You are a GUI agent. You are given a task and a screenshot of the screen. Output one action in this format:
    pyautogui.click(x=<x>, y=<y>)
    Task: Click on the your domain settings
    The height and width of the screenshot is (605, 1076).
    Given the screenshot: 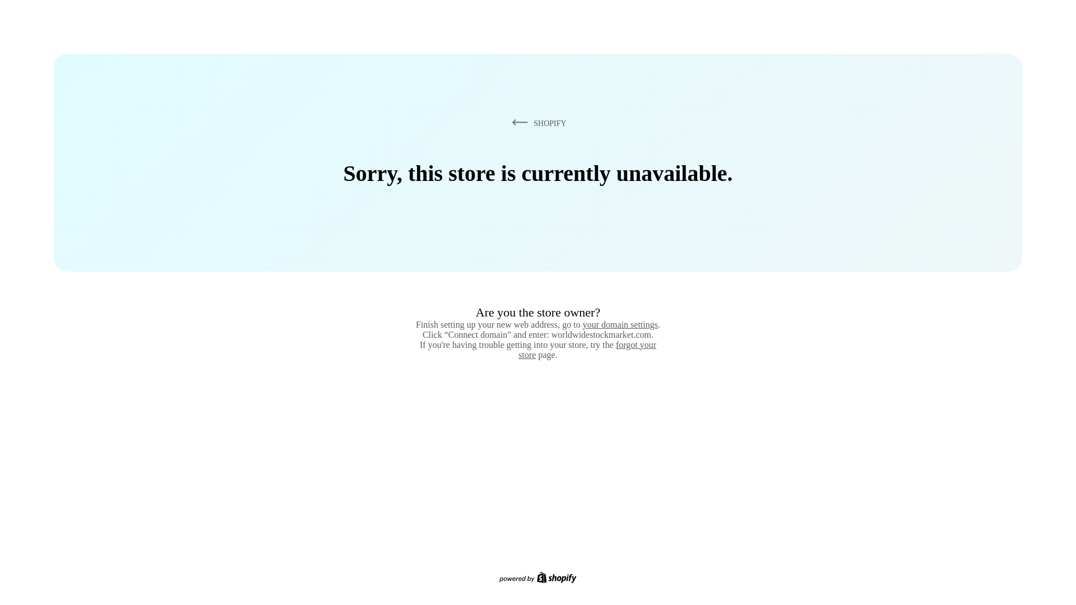 What is the action you would take?
    pyautogui.click(x=620, y=324)
    